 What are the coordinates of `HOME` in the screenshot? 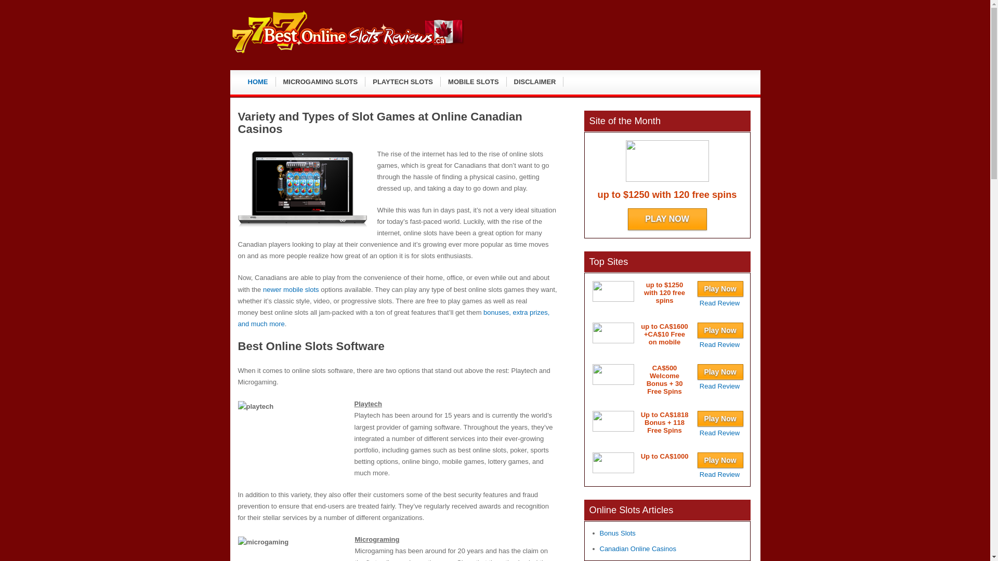 It's located at (258, 82).